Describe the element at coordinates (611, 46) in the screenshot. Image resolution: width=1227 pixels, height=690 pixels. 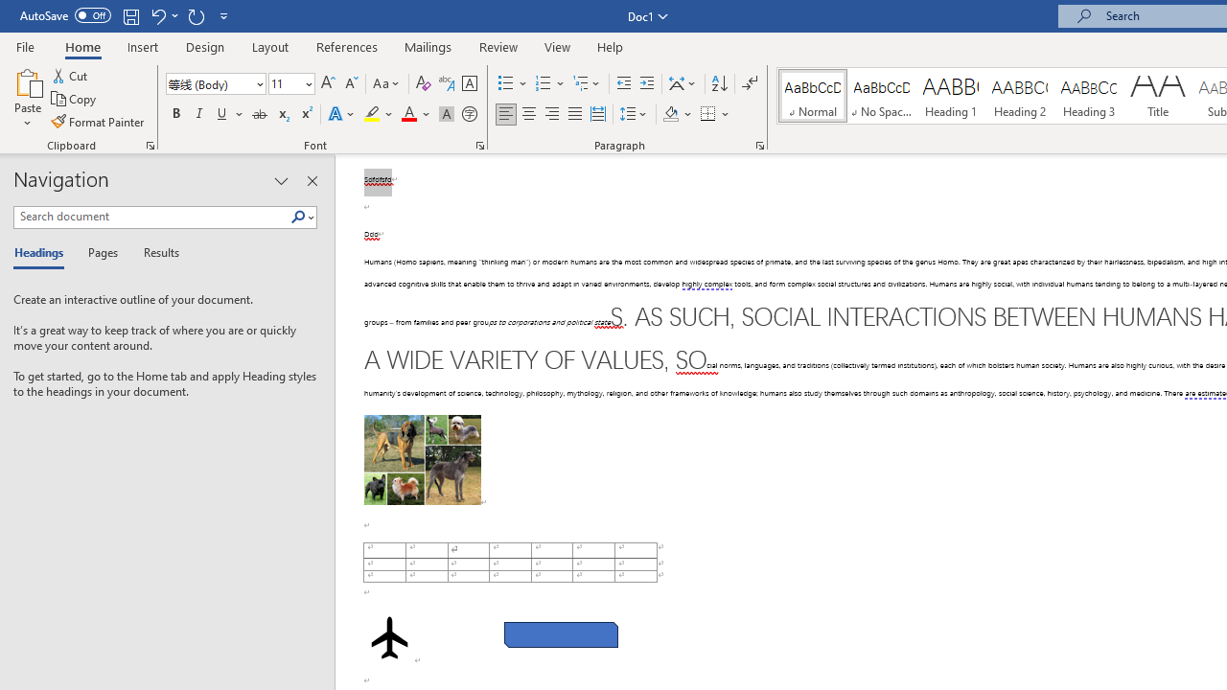
I see `Help` at that location.